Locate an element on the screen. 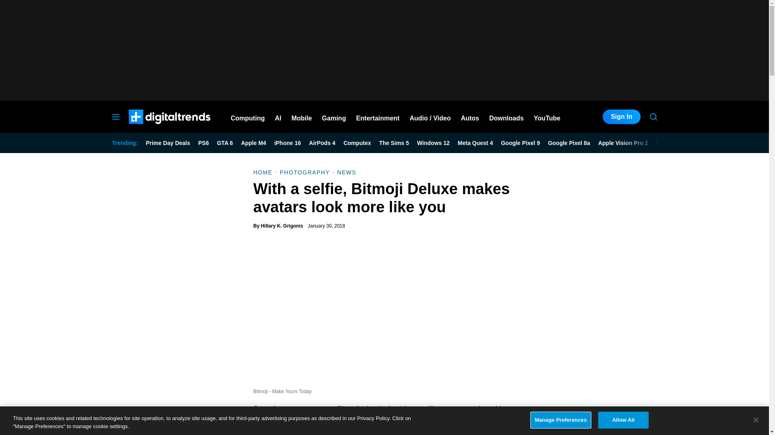 The width and height of the screenshot is (775, 435). Entertainment is located at coordinates (378, 117).